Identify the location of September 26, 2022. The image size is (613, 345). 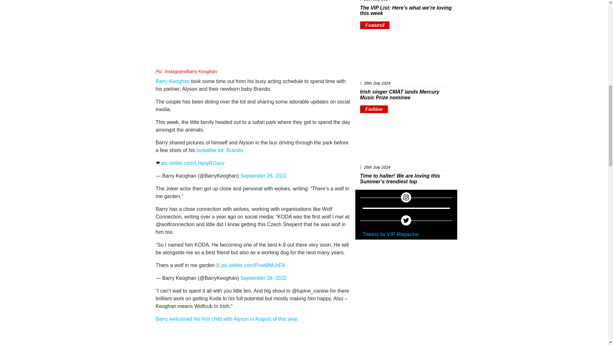
(263, 278).